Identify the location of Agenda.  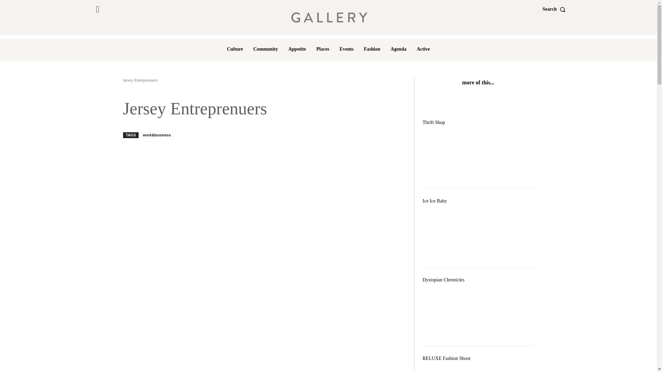
(399, 49).